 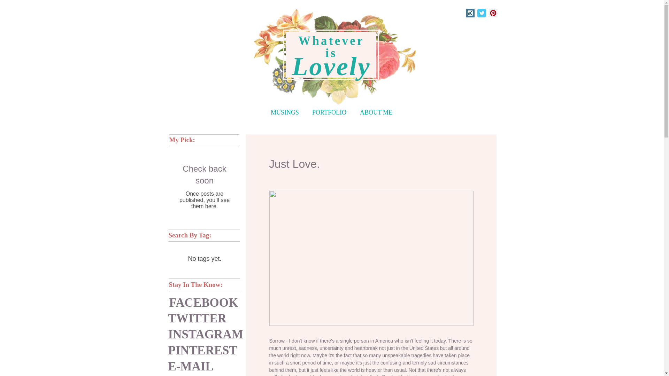 I want to click on E-MAIL, so click(x=197, y=366).